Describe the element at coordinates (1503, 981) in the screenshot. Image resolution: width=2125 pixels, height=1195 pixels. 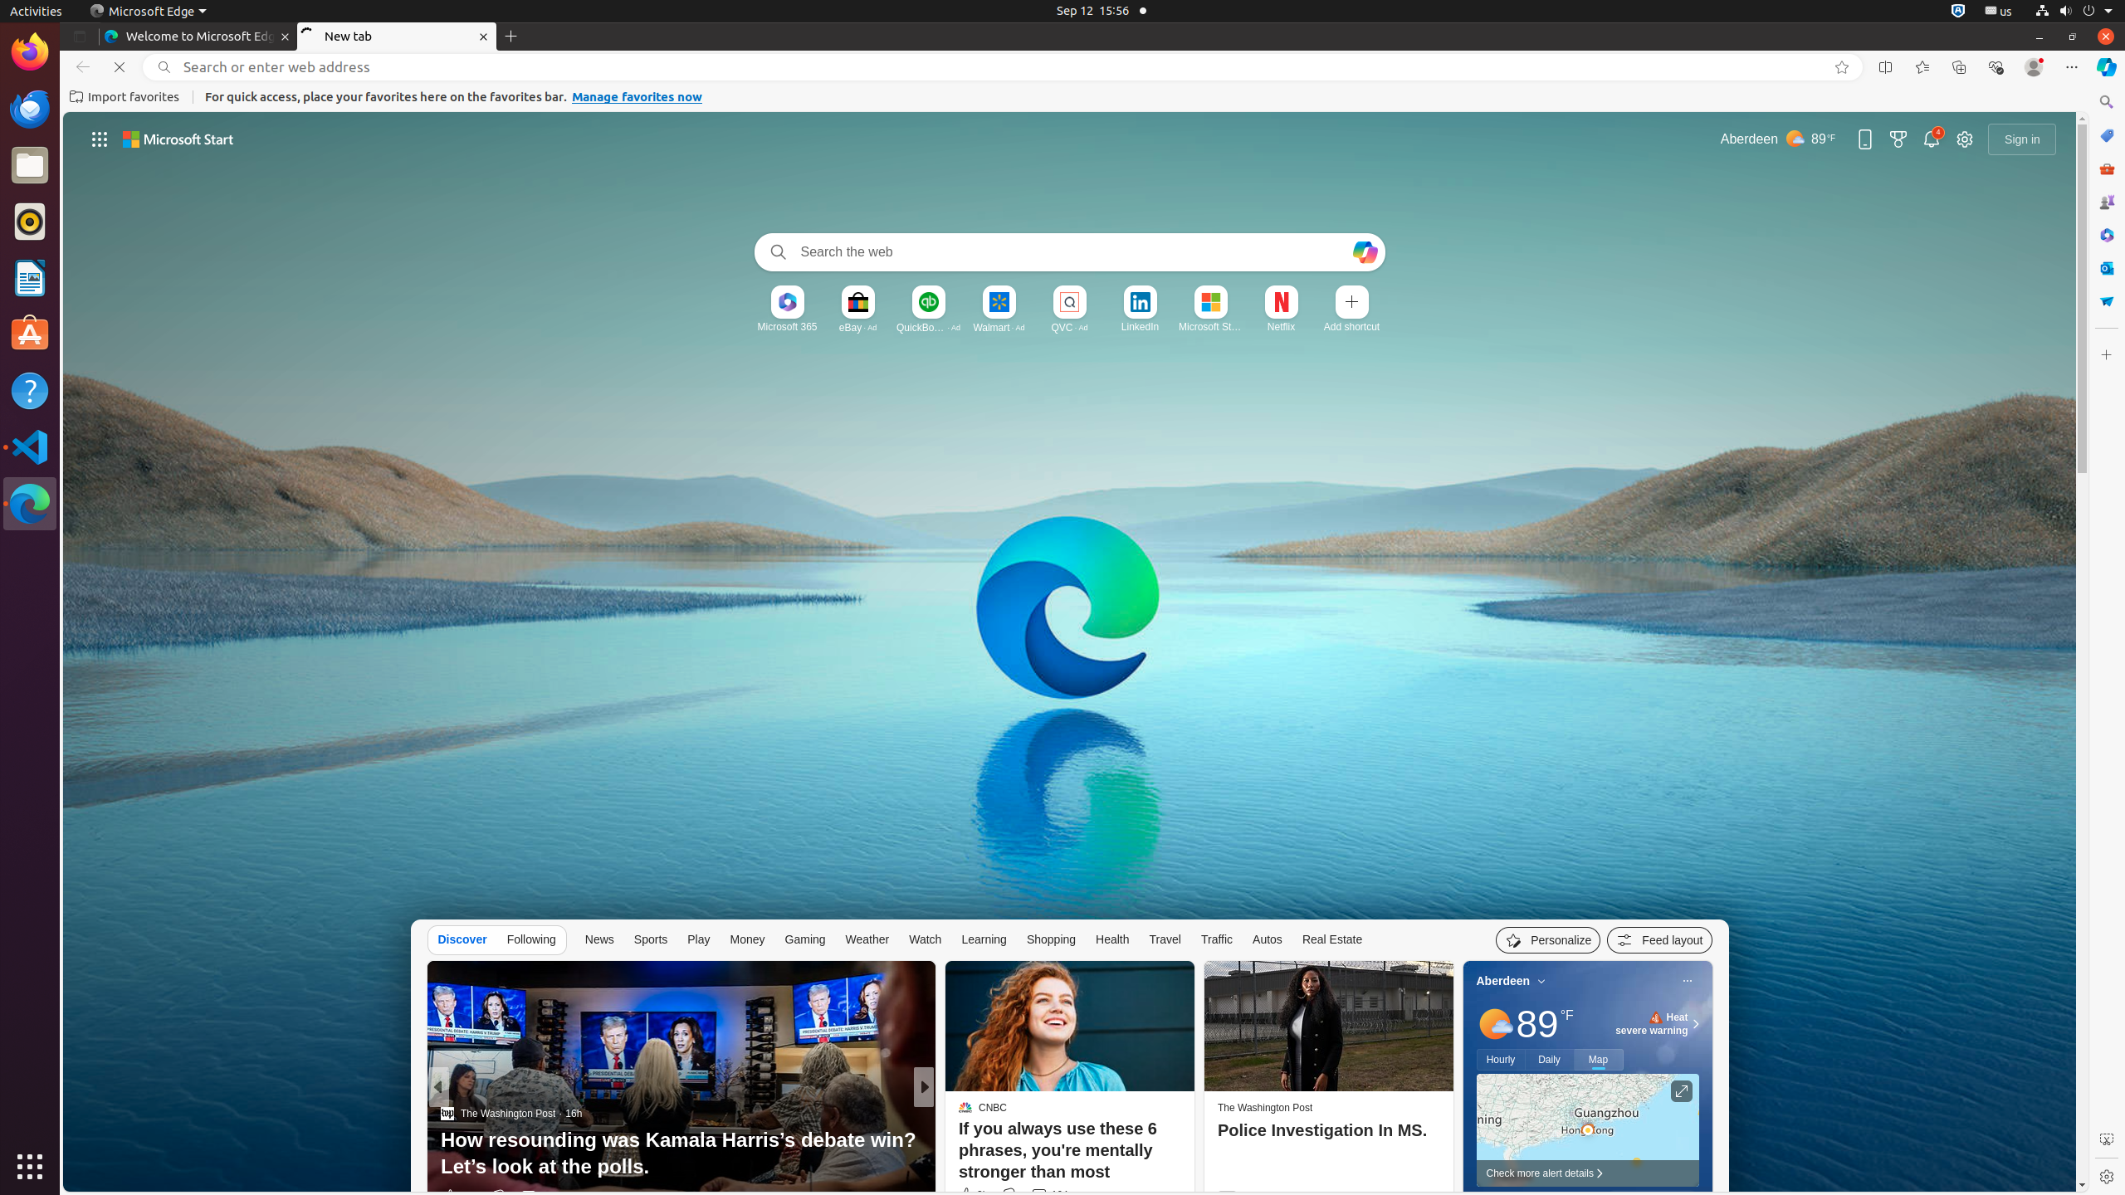
I see `Aberdeen` at that location.